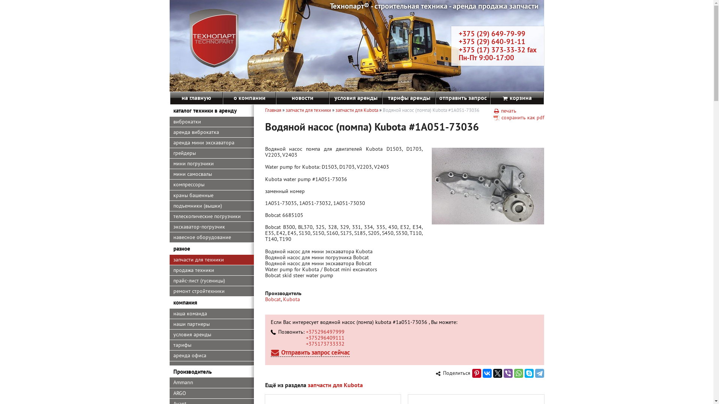 The height and width of the screenshot is (404, 719). I want to click on Viber, so click(508, 373).